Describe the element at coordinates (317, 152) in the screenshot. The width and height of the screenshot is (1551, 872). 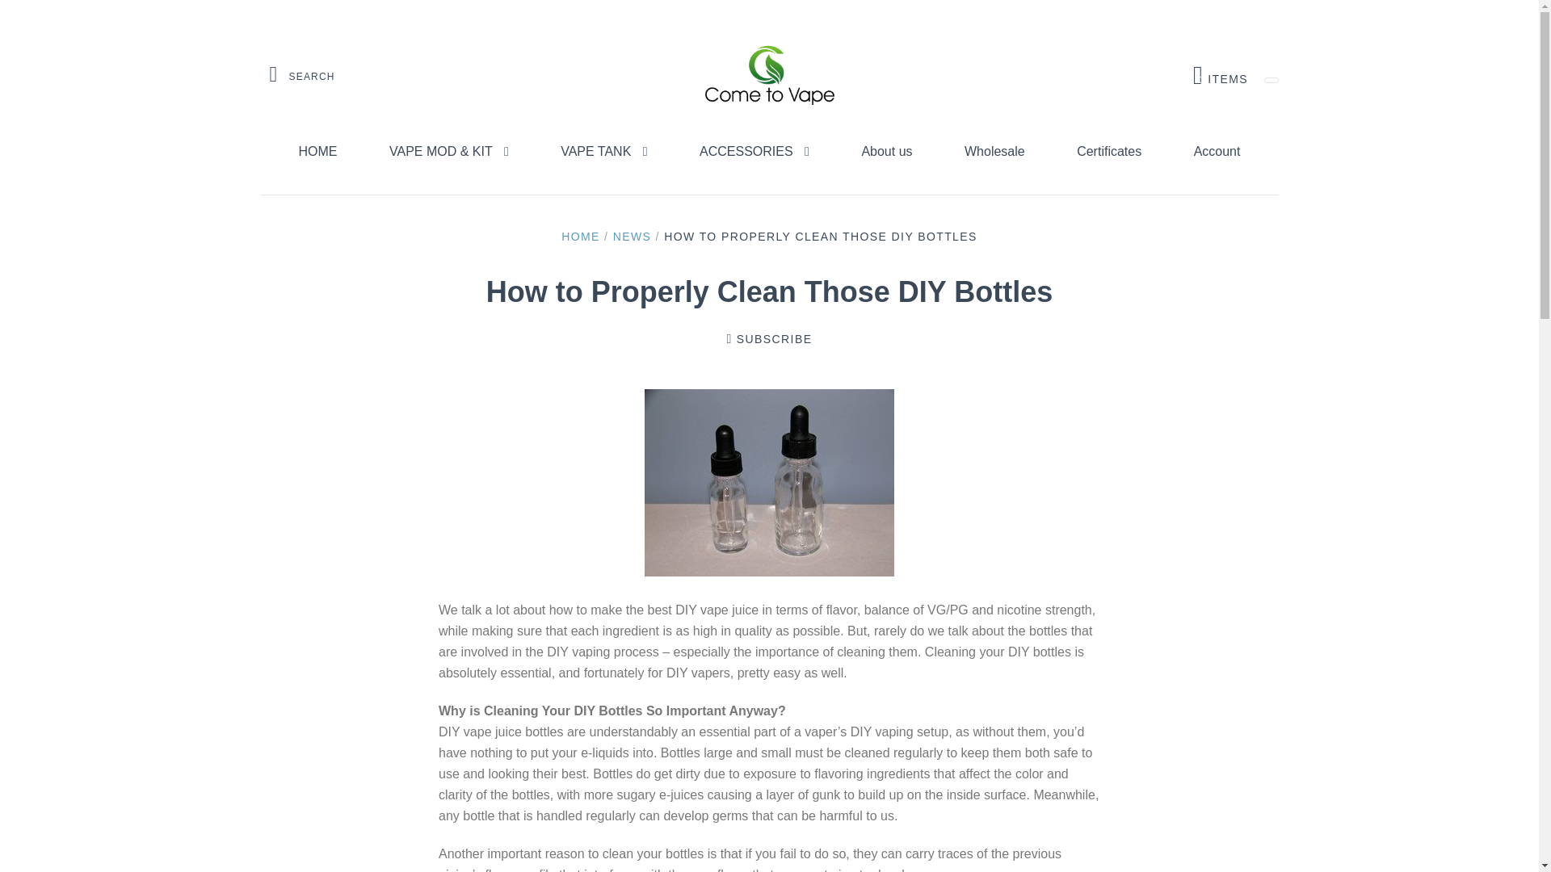
I see `HOME` at that location.